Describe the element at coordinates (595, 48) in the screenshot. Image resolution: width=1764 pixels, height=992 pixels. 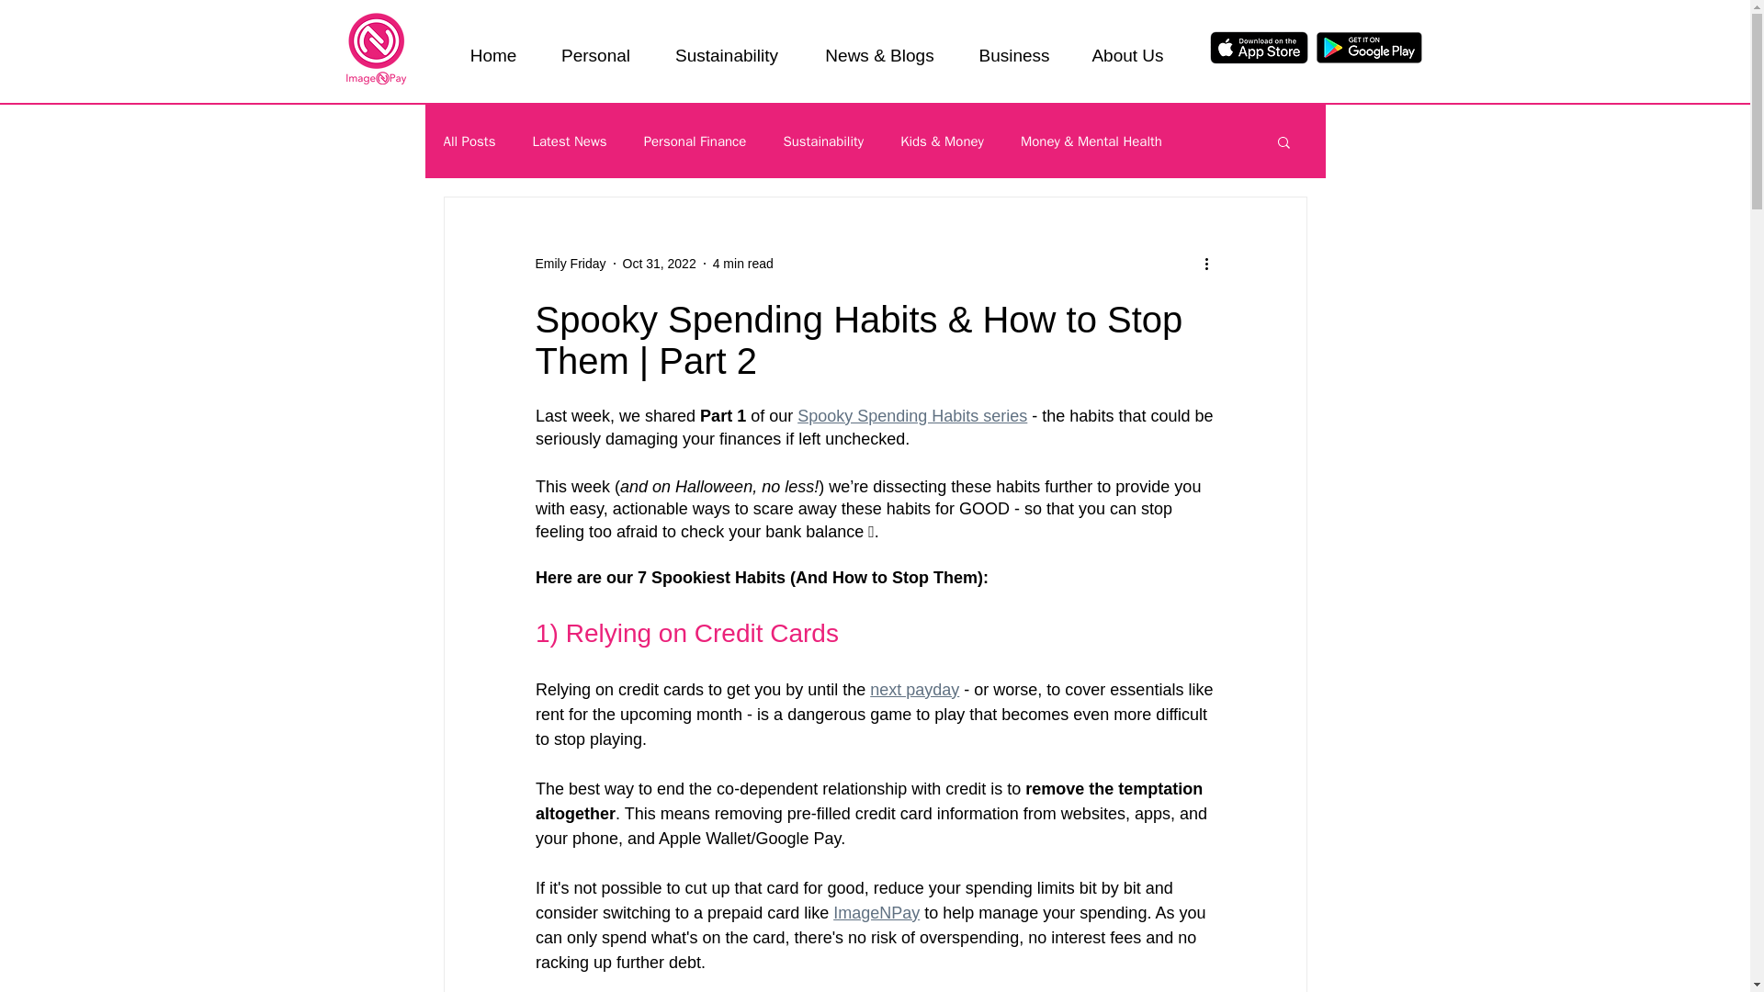
I see `Personal` at that location.